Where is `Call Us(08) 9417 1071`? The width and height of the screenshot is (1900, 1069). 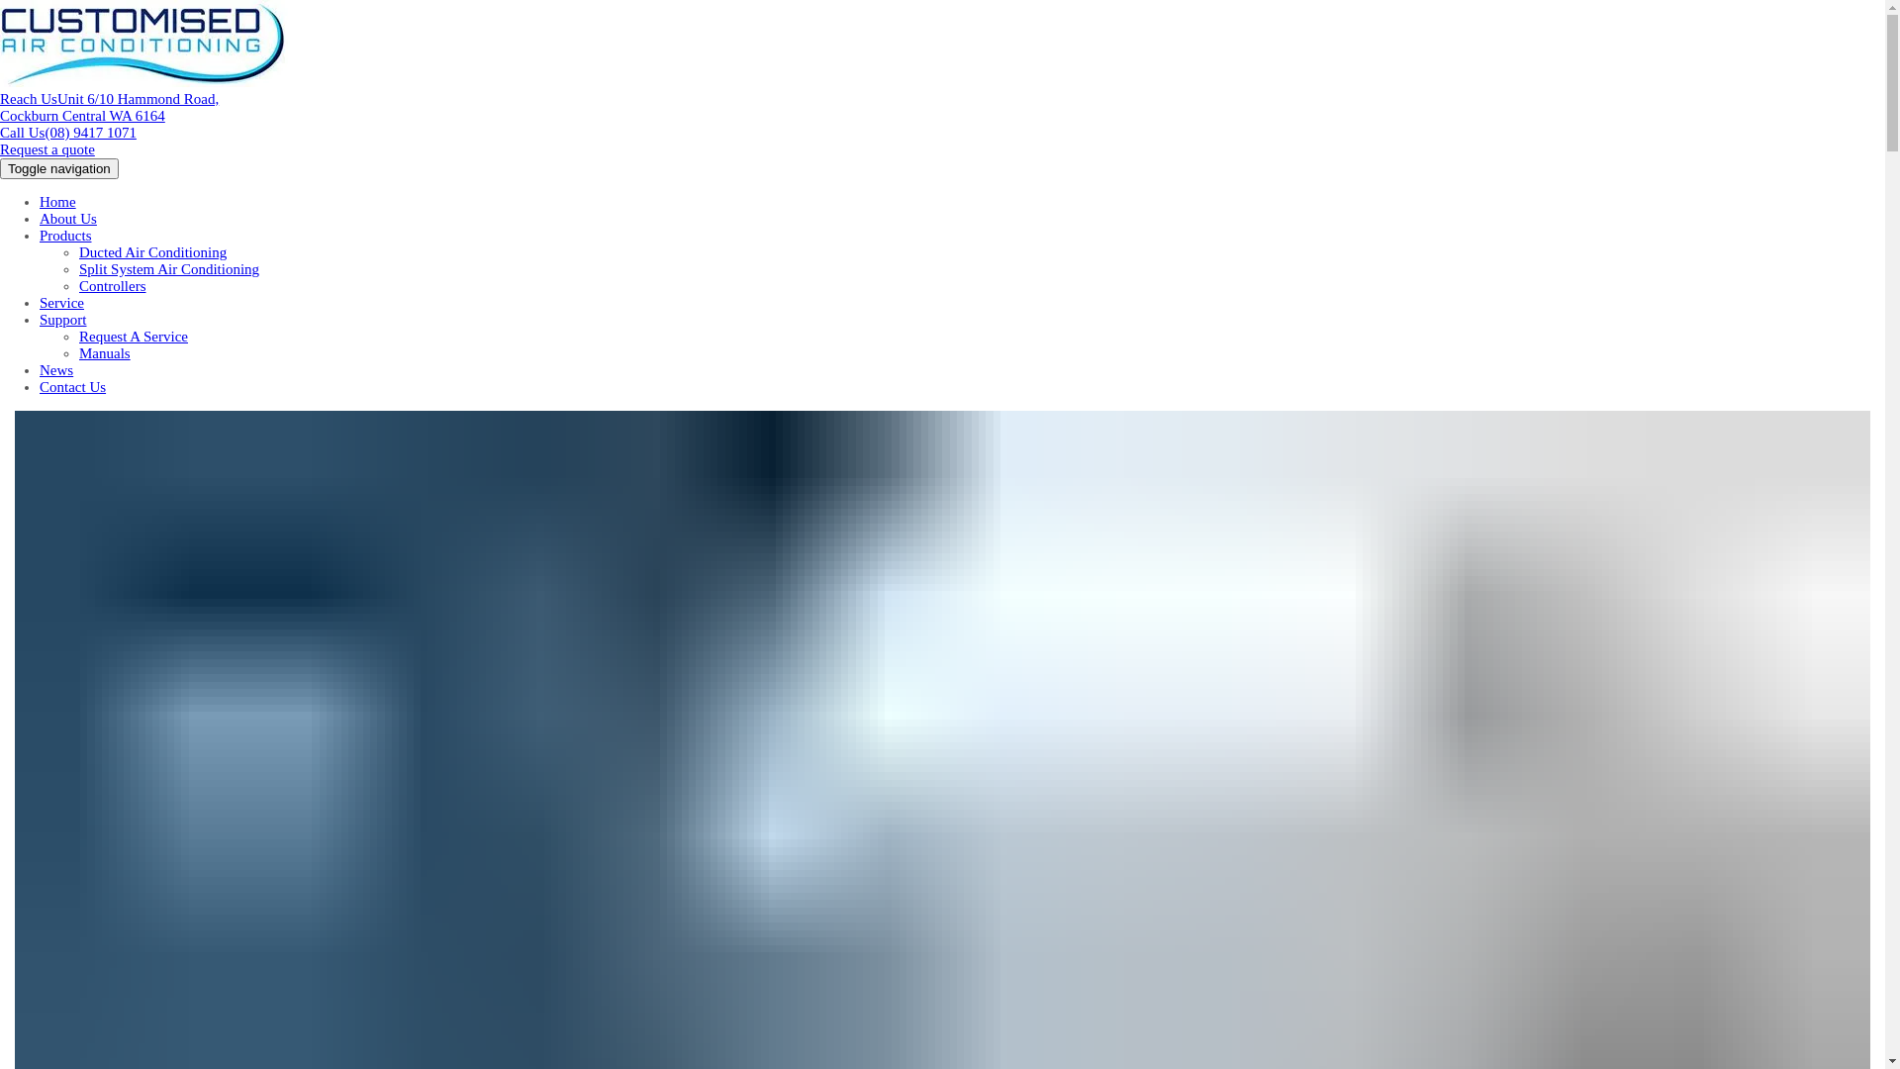 Call Us(08) 9417 1071 is located at coordinates (68, 133).